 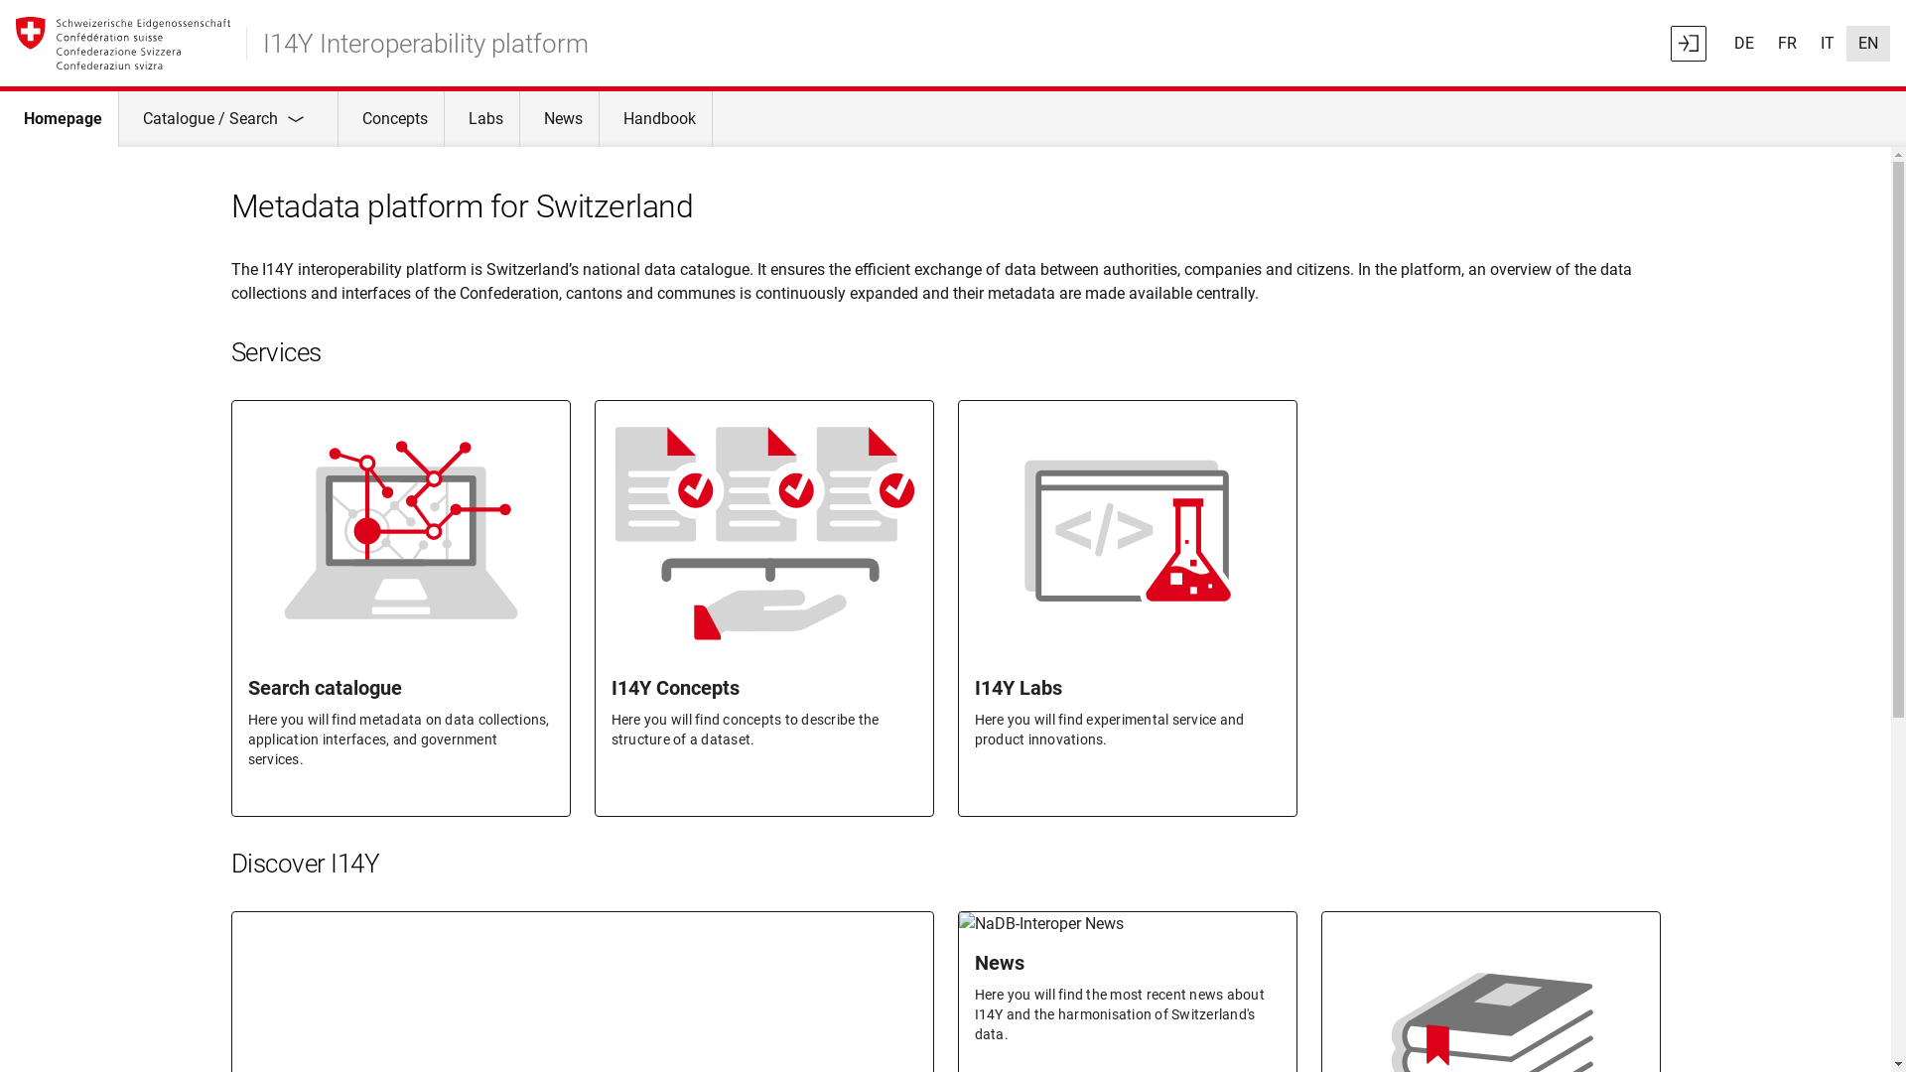 What do you see at coordinates (482, 119) in the screenshot?
I see `Labs` at bounding box center [482, 119].